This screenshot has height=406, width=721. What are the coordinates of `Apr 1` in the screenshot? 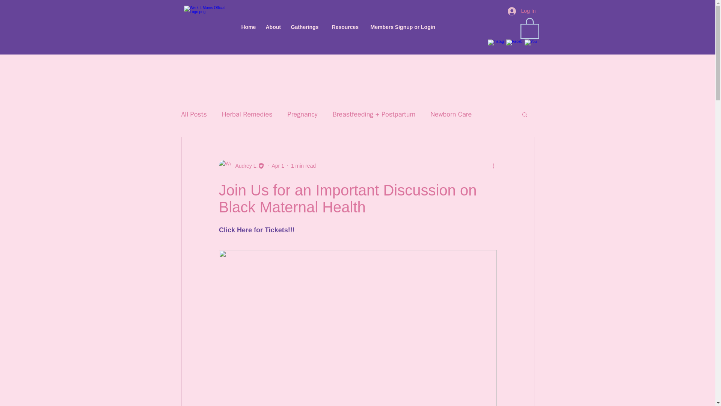 It's located at (278, 165).